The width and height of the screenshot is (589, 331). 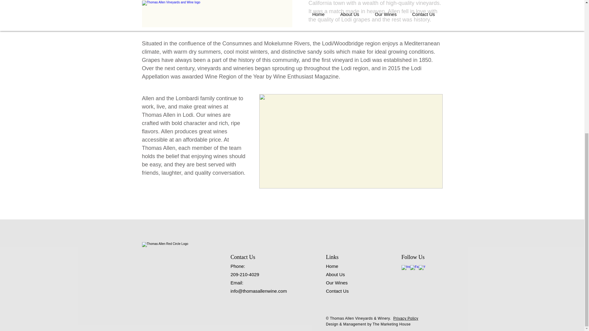 What do you see at coordinates (406, 318) in the screenshot?
I see `Privacy Policy` at bounding box center [406, 318].